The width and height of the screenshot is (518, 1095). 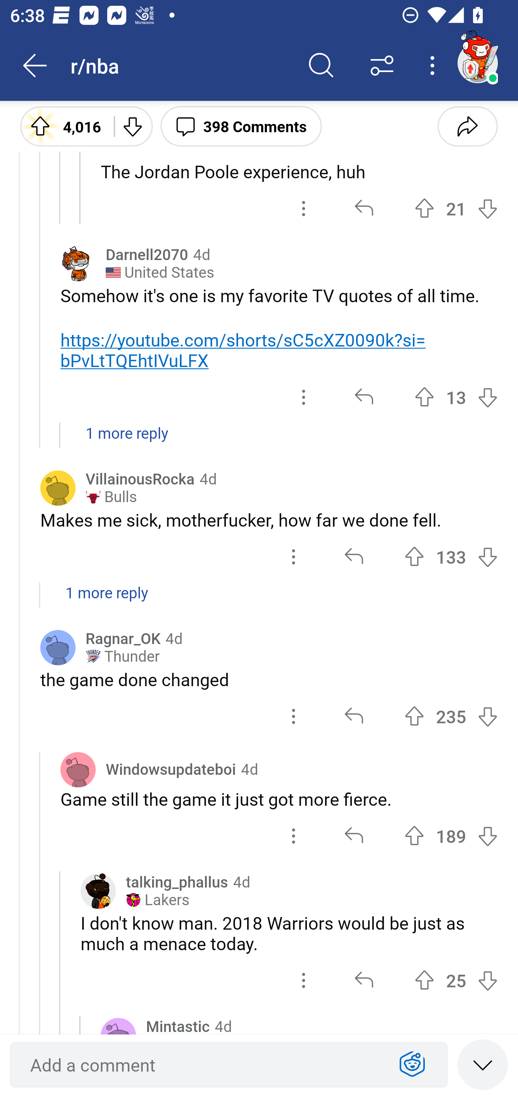 I want to click on More options, so click(x=435, y=66).